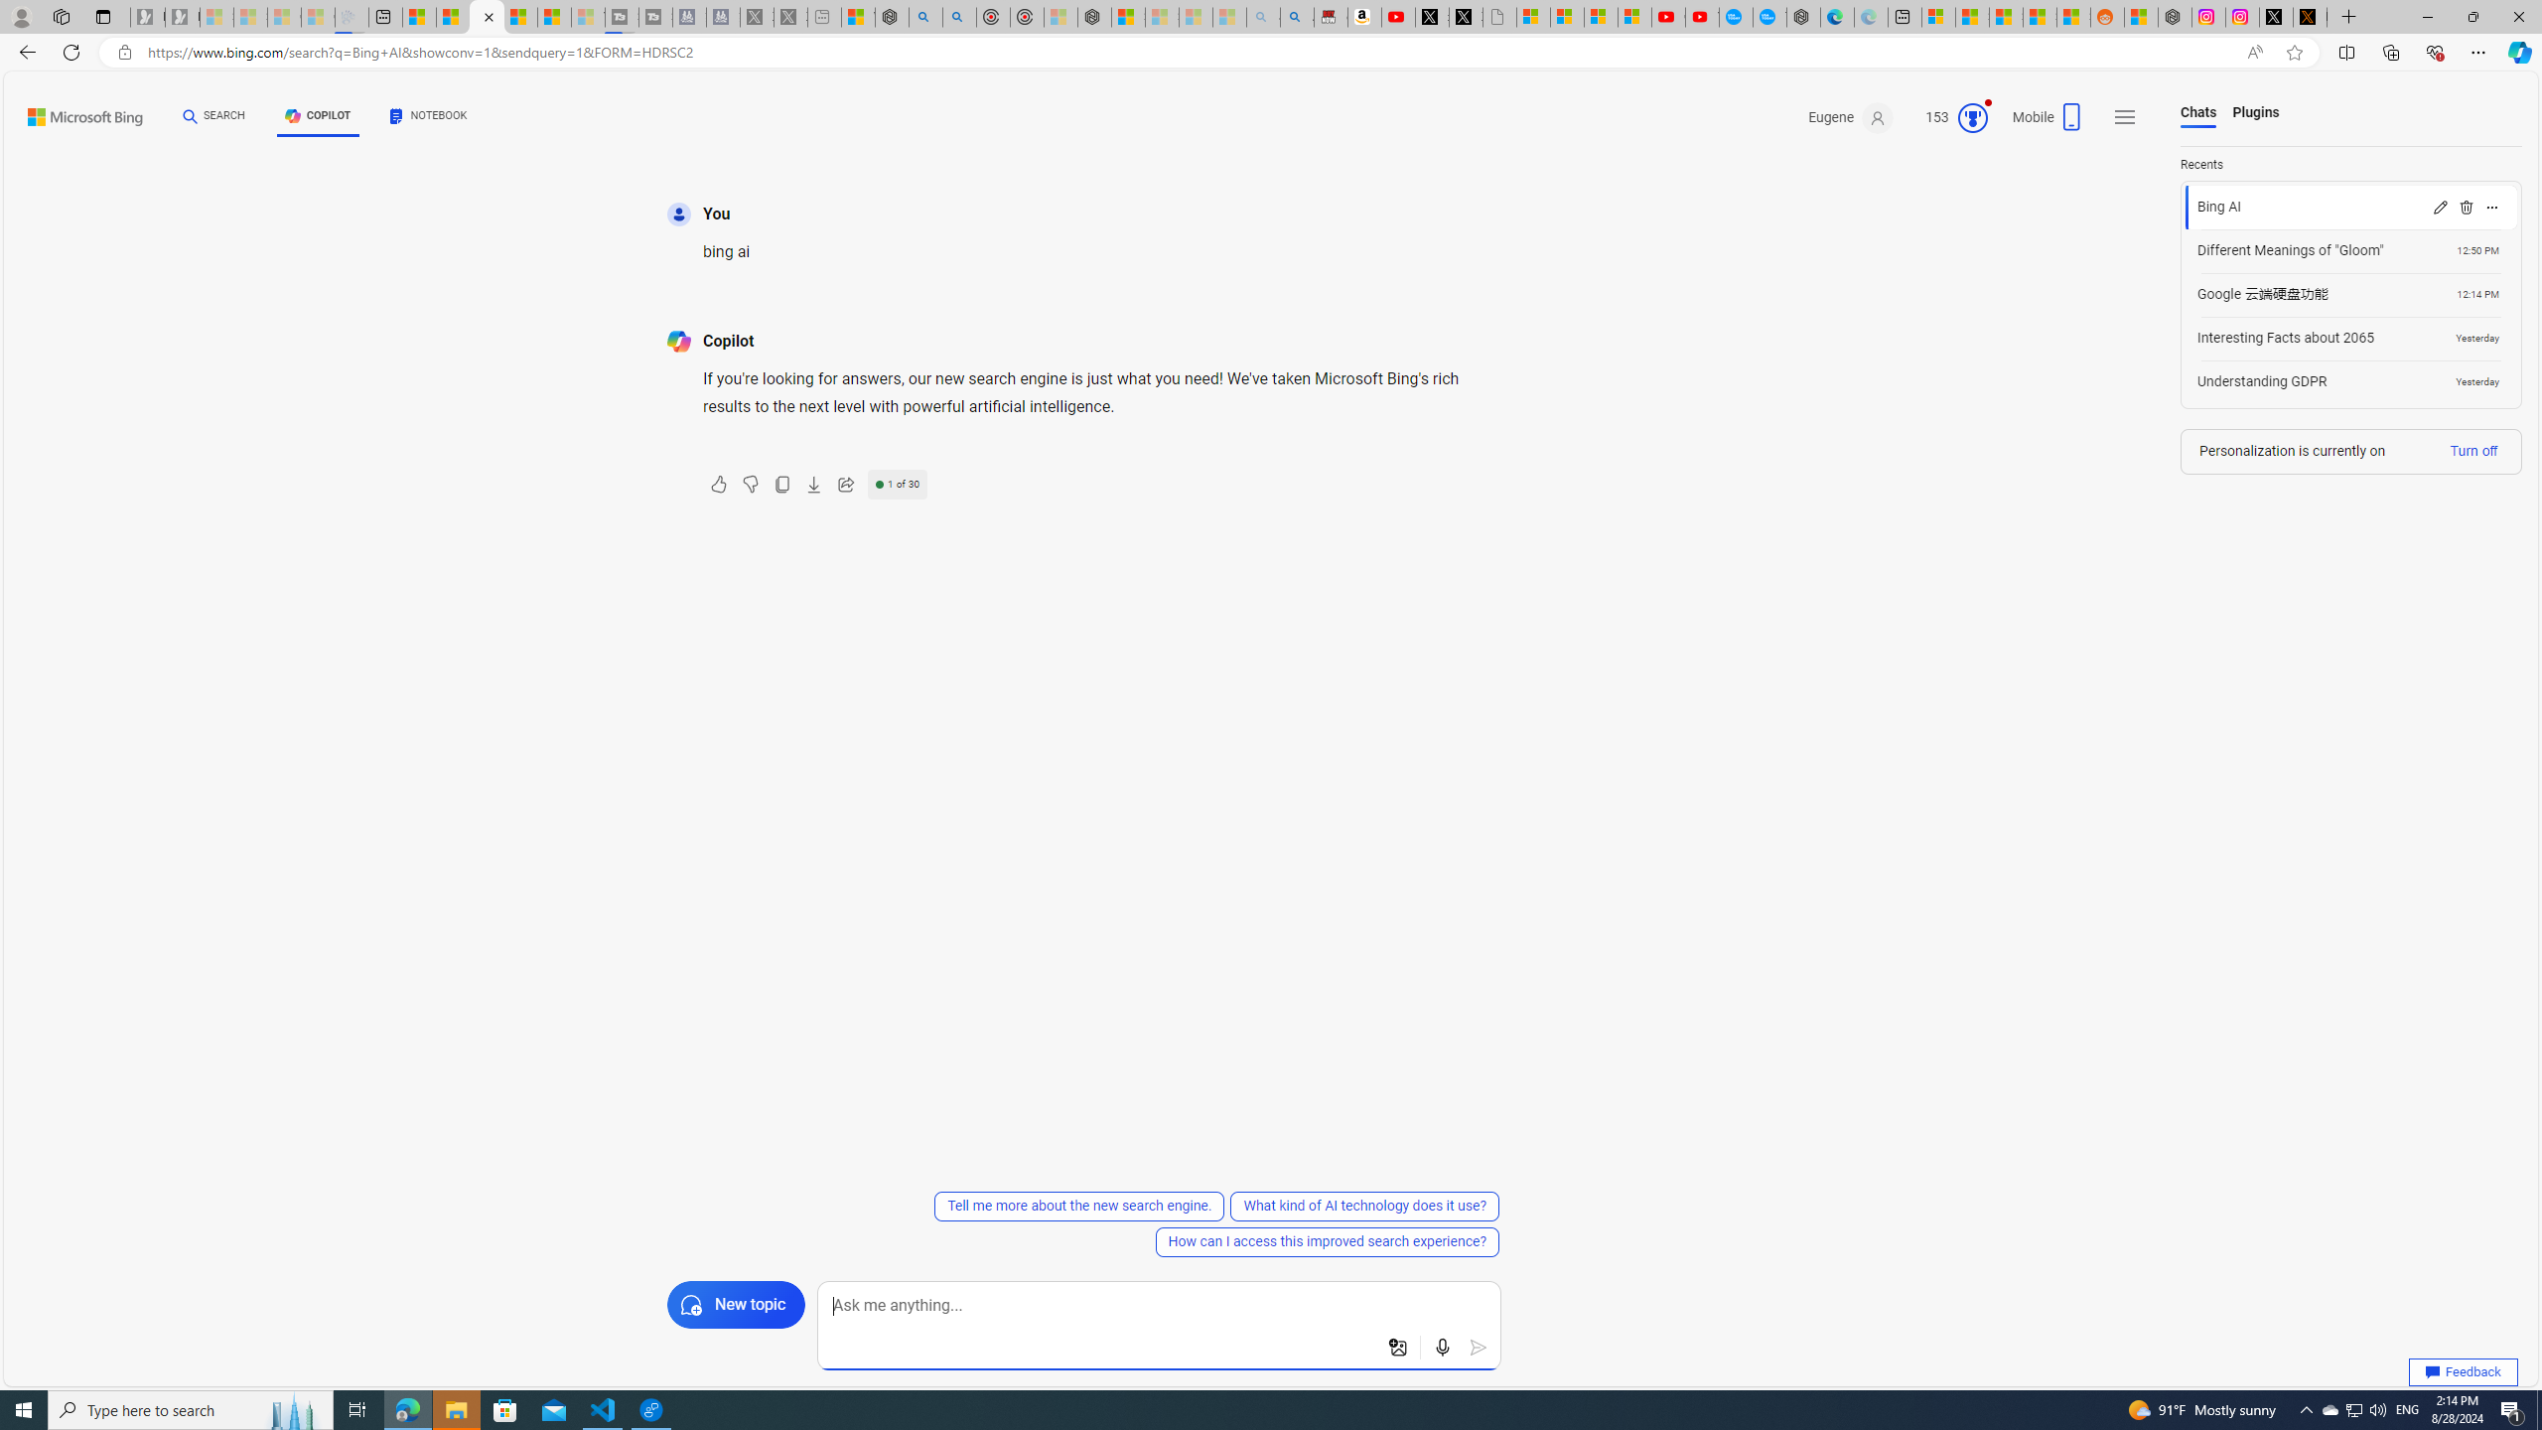  What do you see at coordinates (1444, 1348) in the screenshot?
I see `Use microphone` at bounding box center [1444, 1348].